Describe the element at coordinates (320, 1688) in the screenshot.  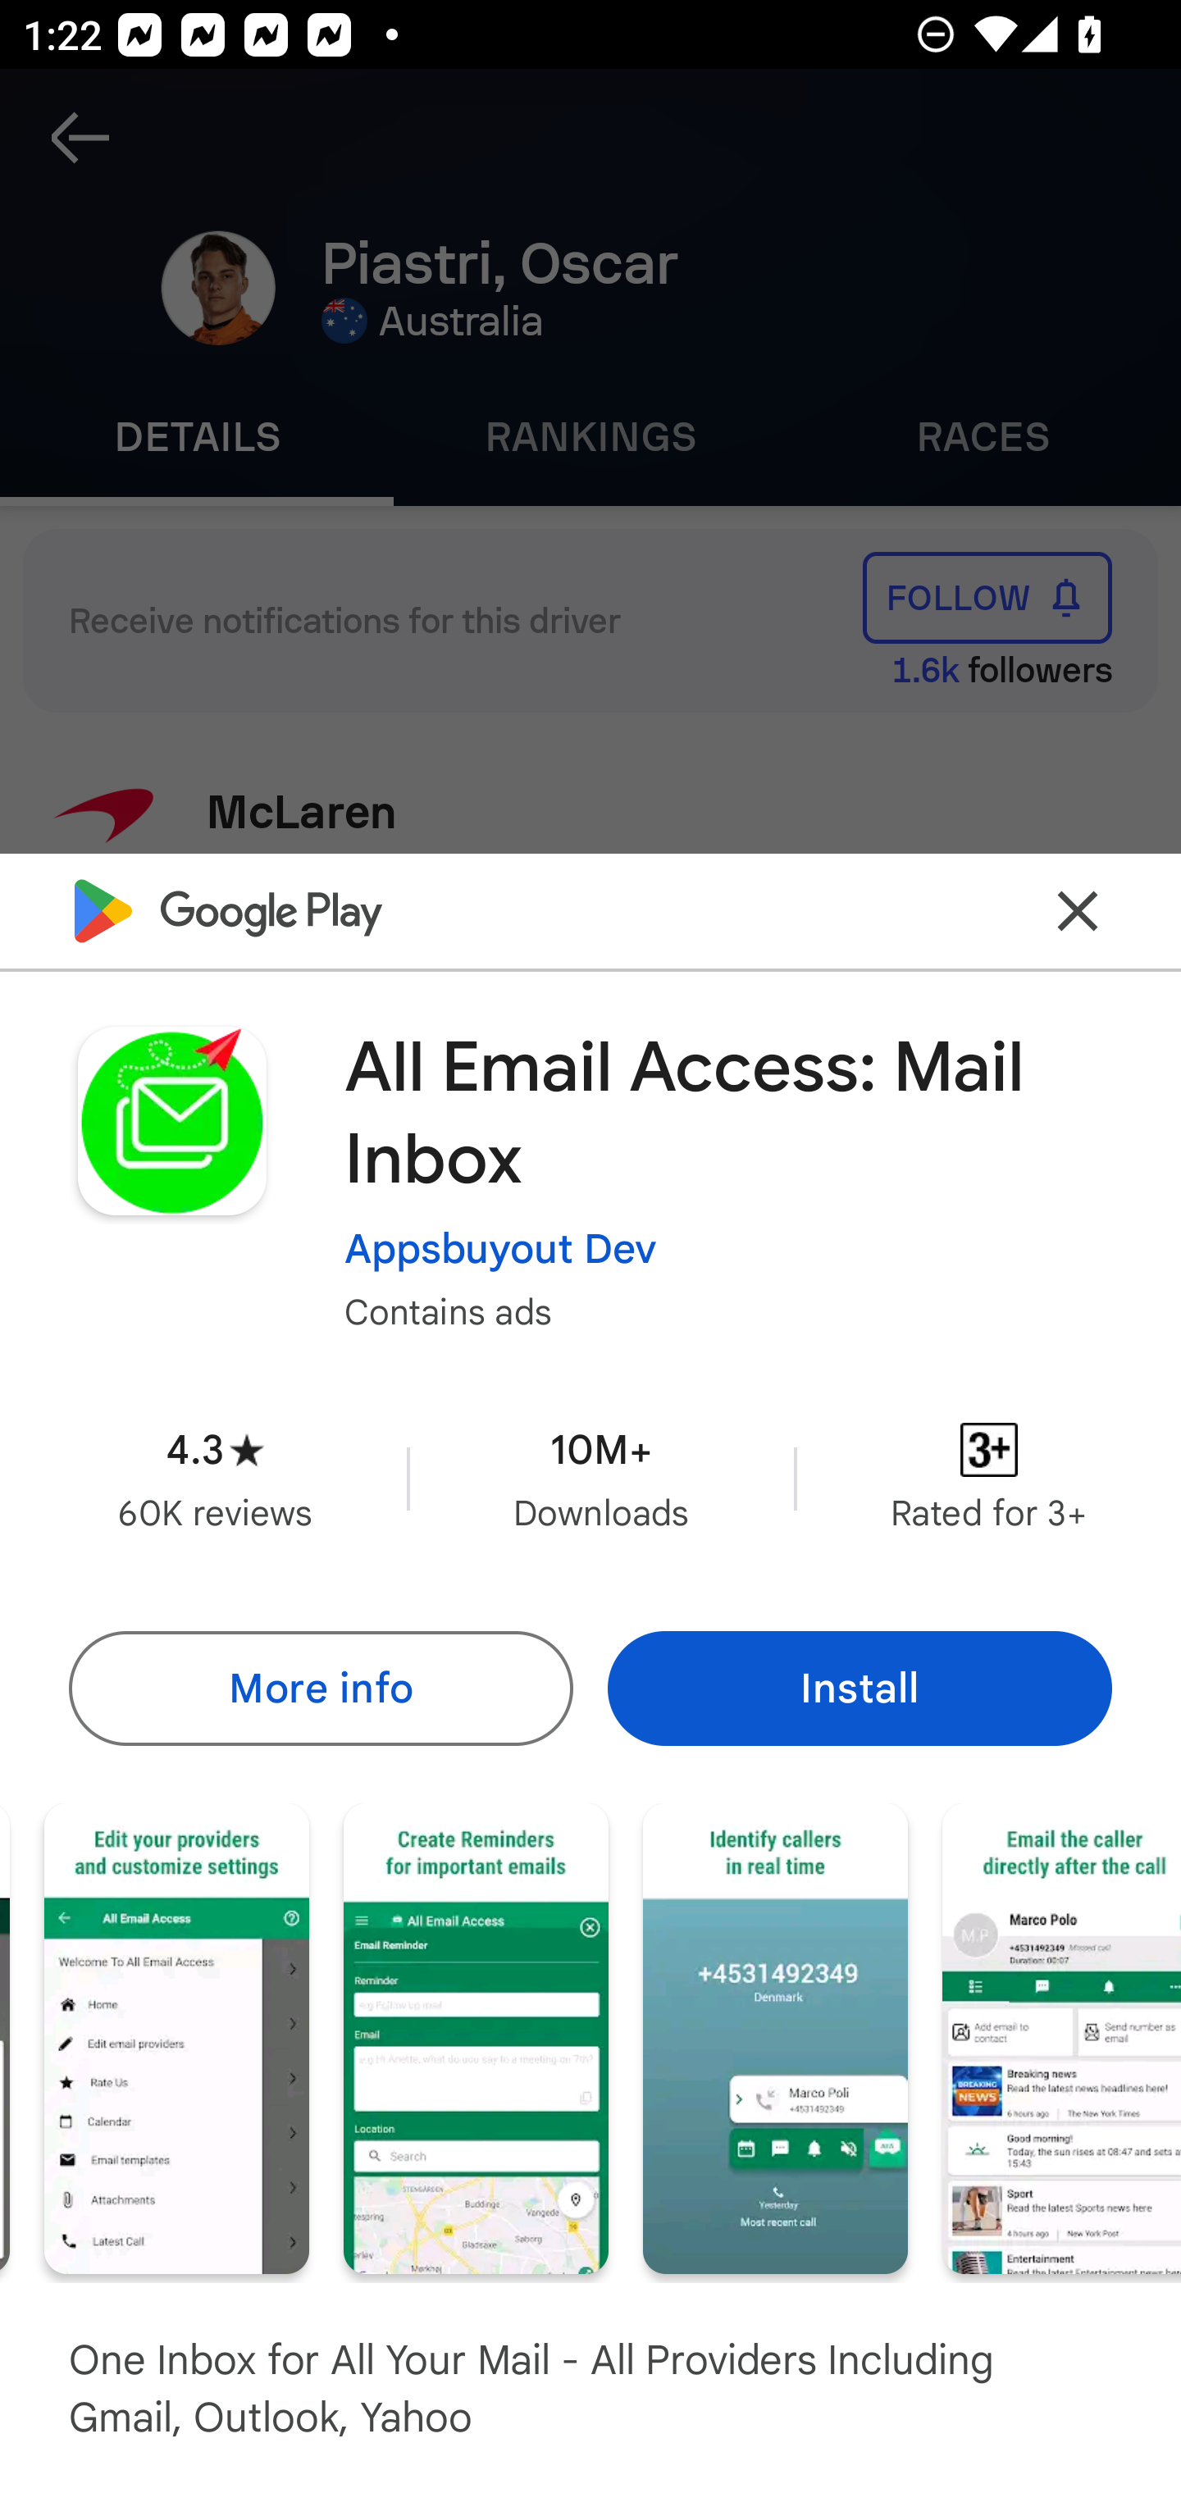
I see `More info` at that location.